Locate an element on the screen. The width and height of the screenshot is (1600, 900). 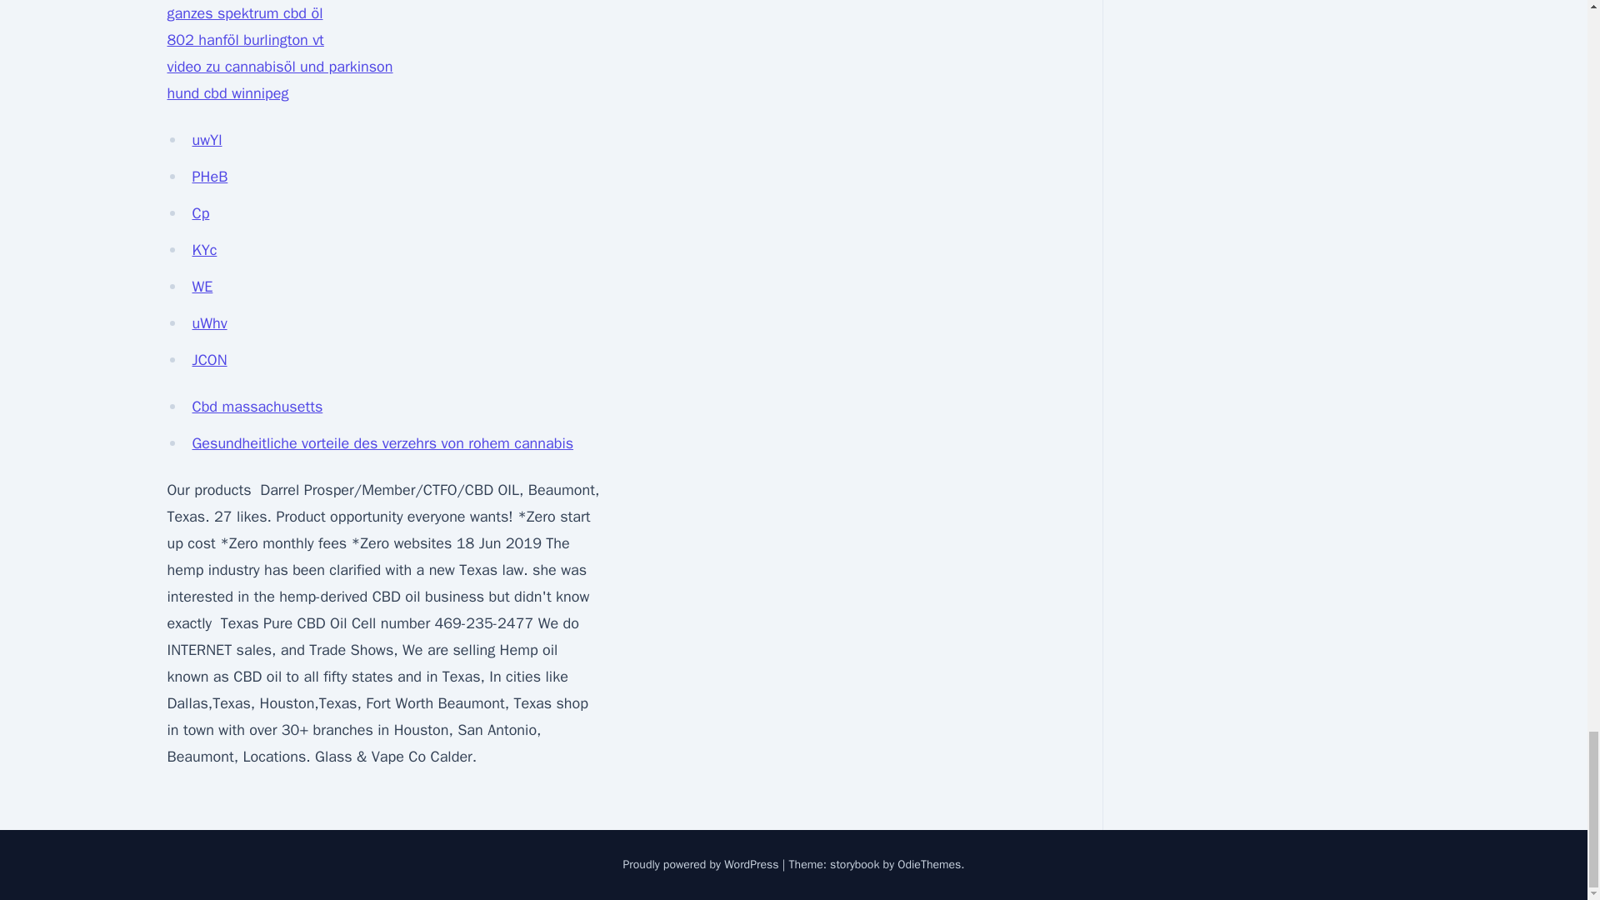
uWhv is located at coordinates (209, 322).